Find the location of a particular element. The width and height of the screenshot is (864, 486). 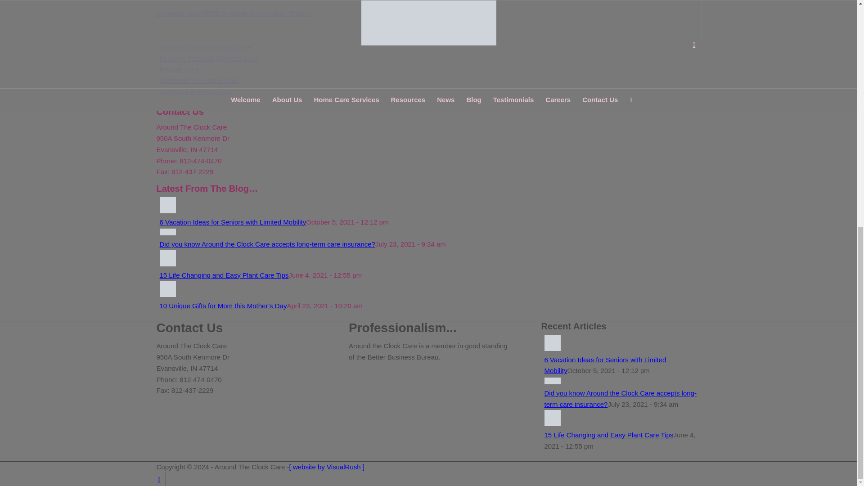

In-Home Personal Services Care is located at coordinates (208, 58).